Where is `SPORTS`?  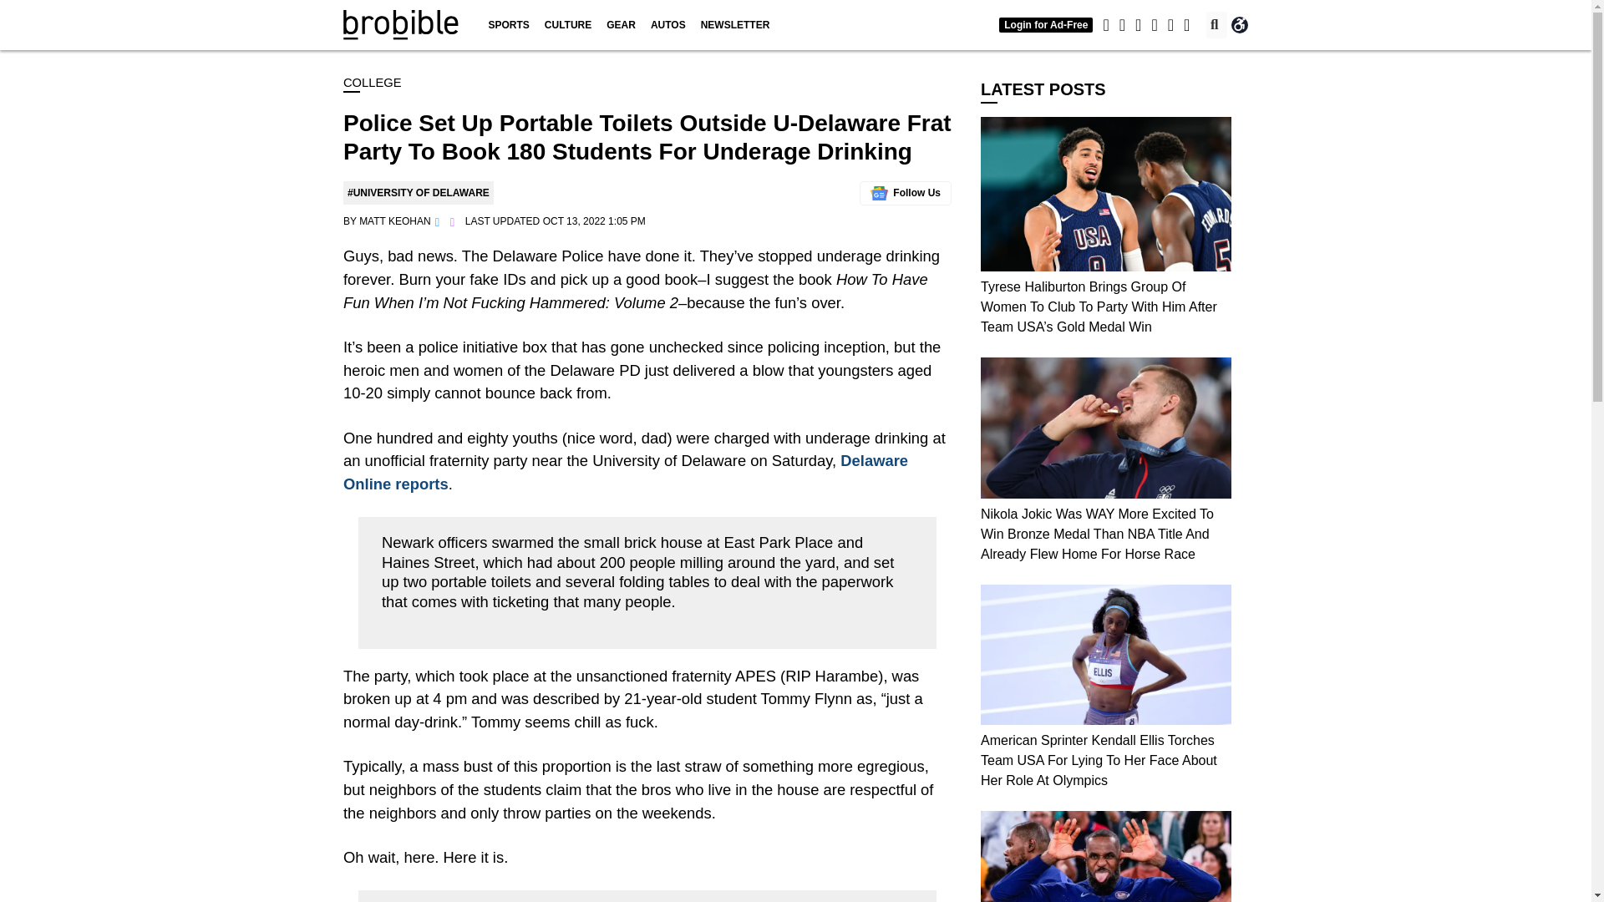 SPORTS is located at coordinates (508, 25).